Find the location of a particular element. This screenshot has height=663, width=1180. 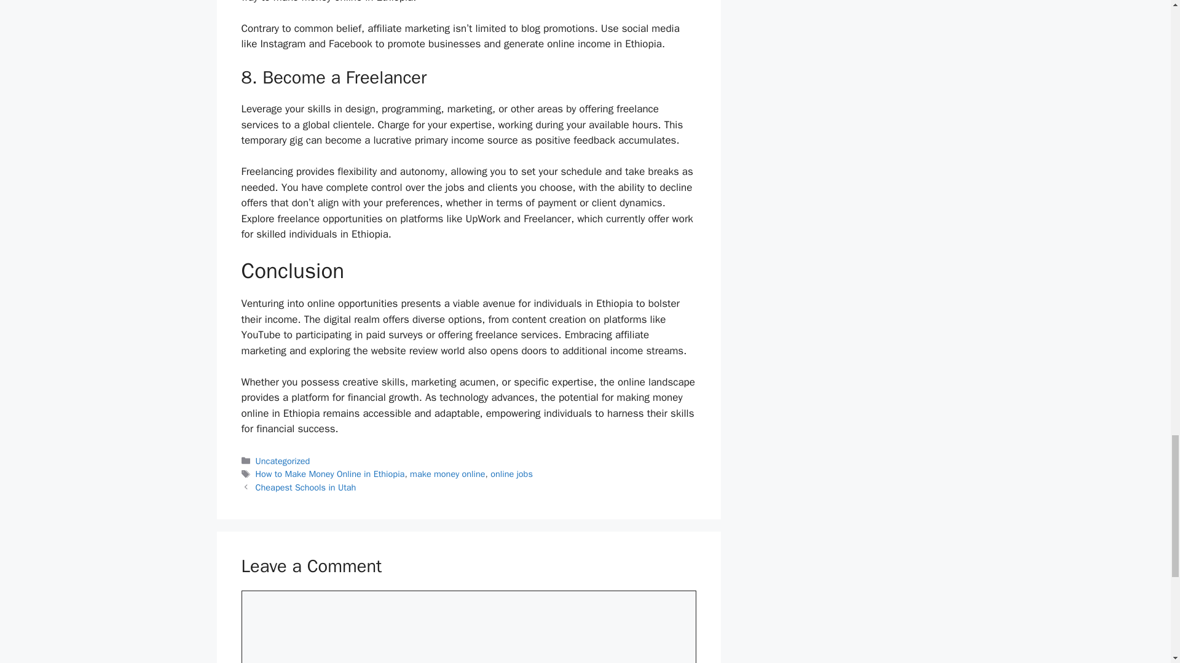

make money online is located at coordinates (447, 473).